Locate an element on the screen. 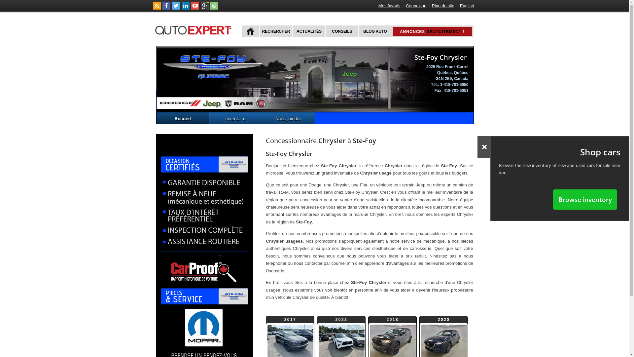 This screenshot has width=634, height=357. English is located at coordinates (467, 6).